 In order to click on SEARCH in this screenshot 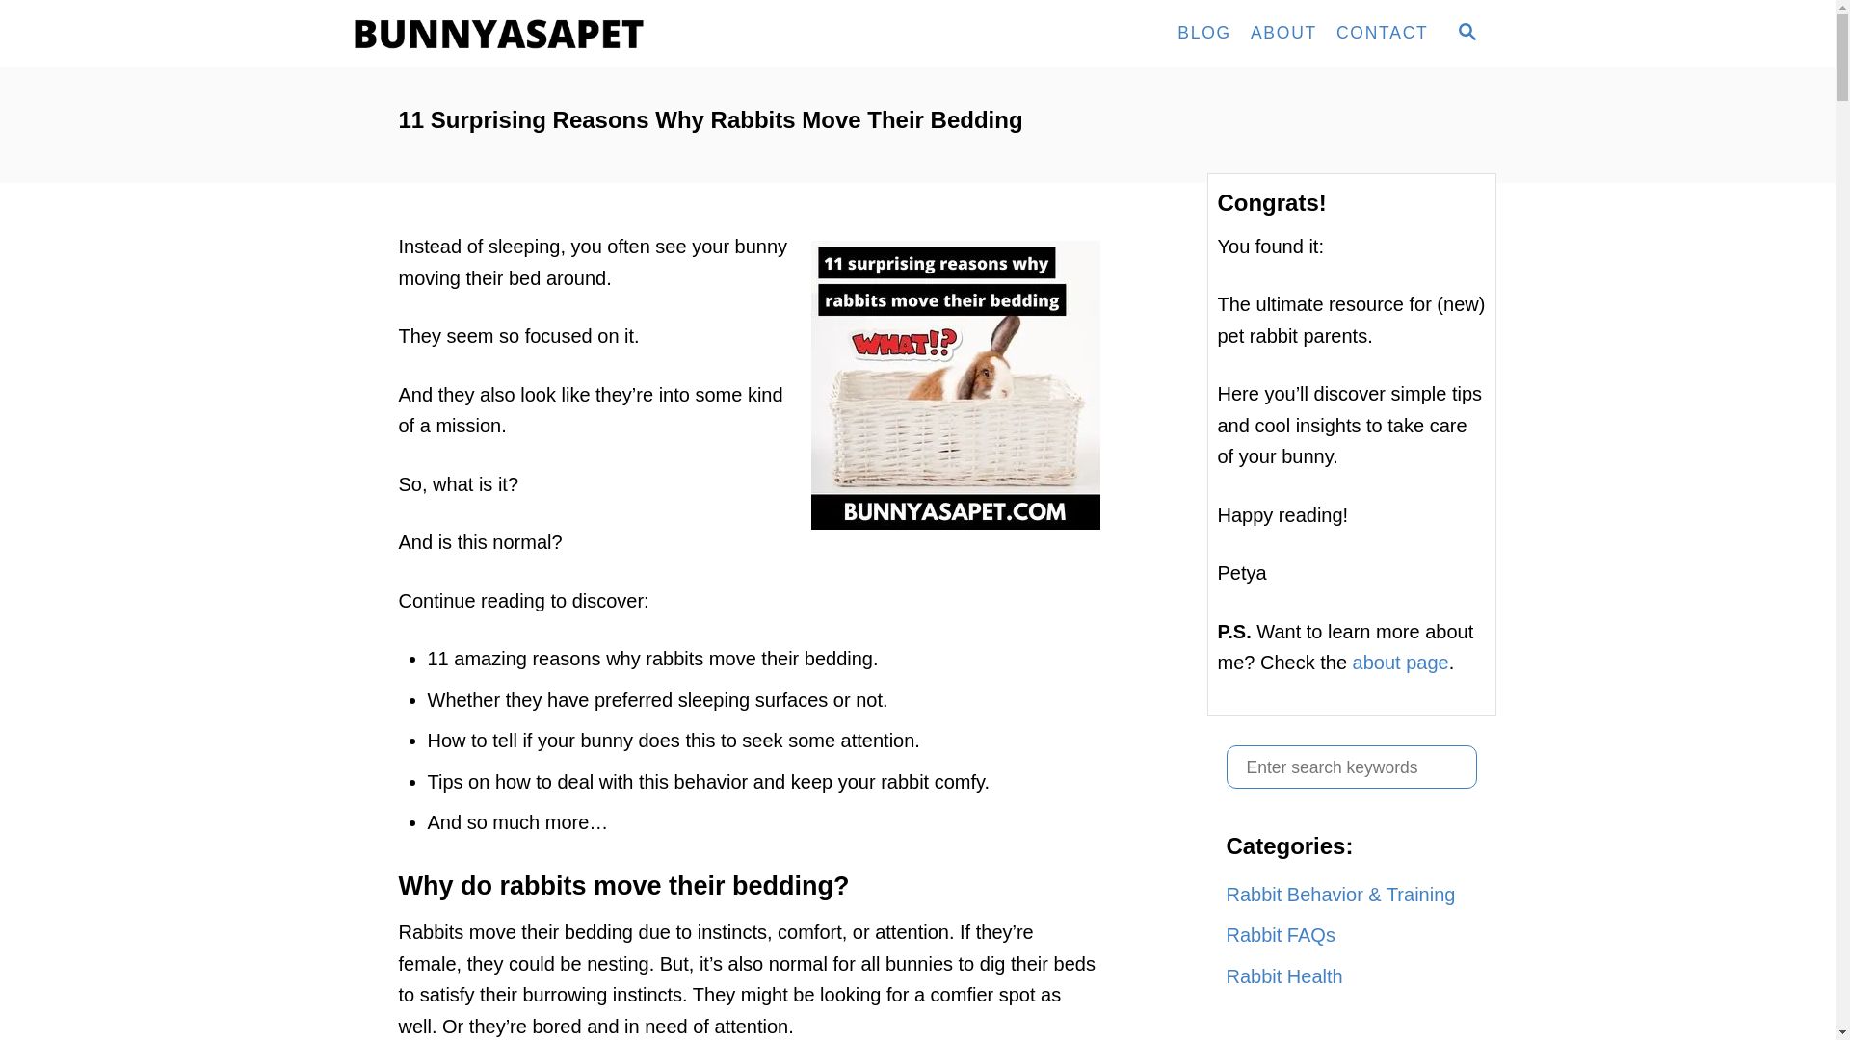, I will do `click(1466, 33)`.